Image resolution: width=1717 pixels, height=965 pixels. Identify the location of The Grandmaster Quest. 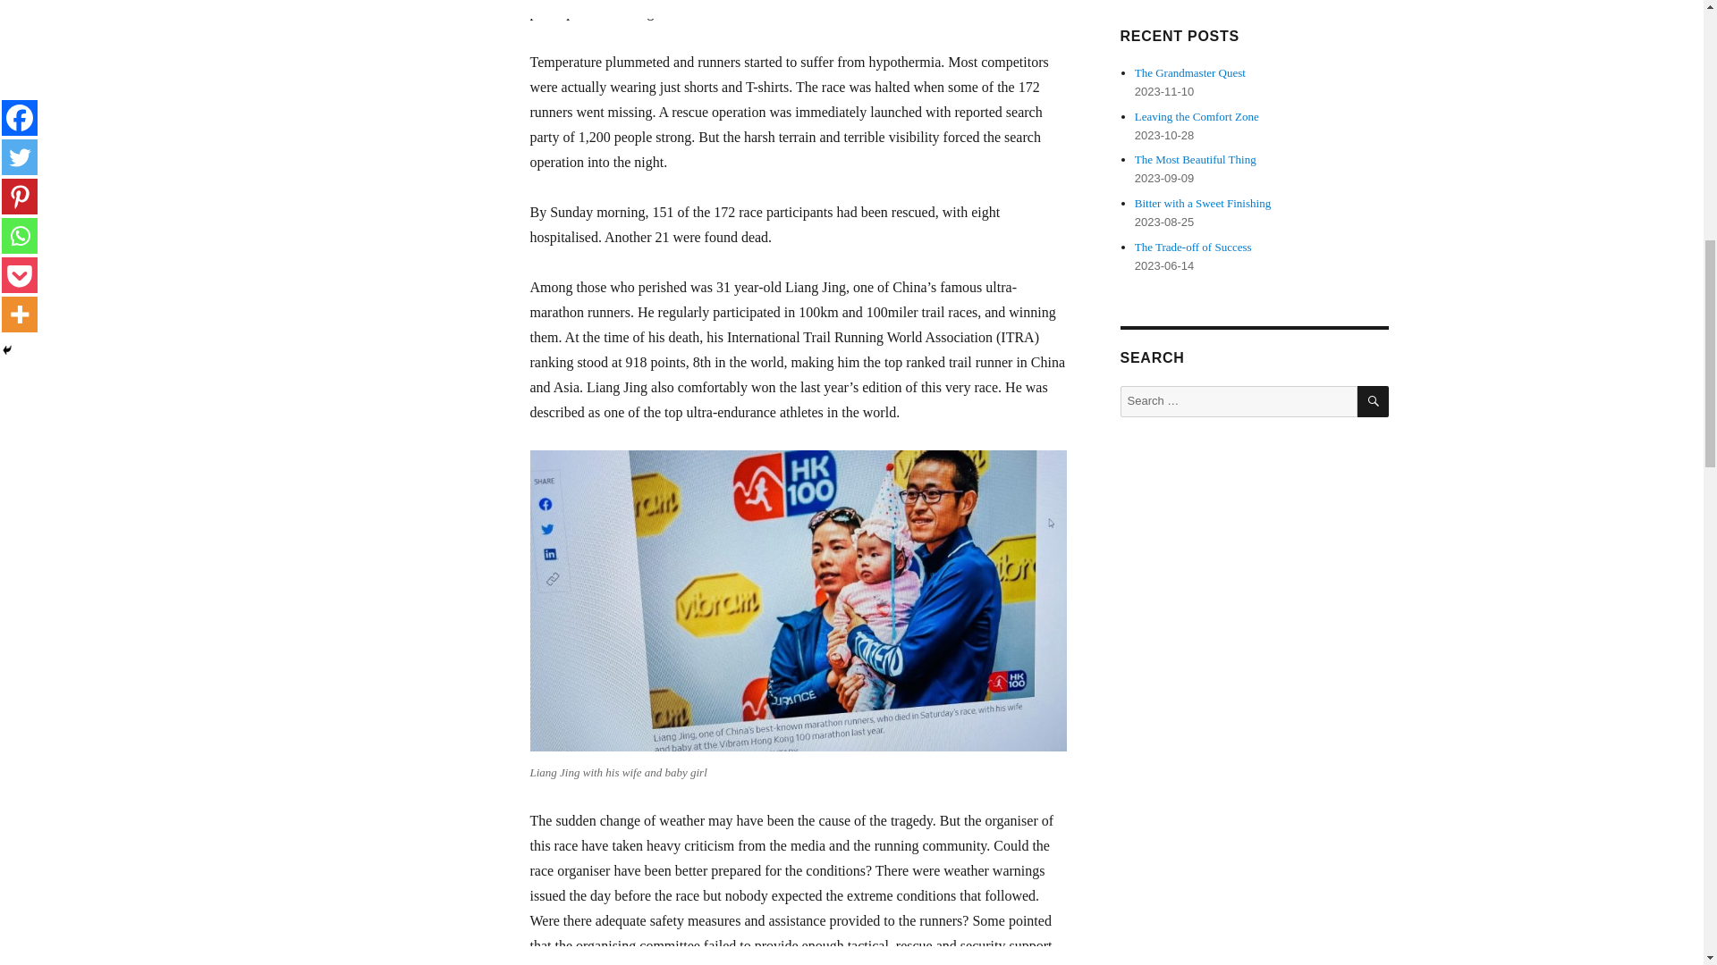
(1190, 72).